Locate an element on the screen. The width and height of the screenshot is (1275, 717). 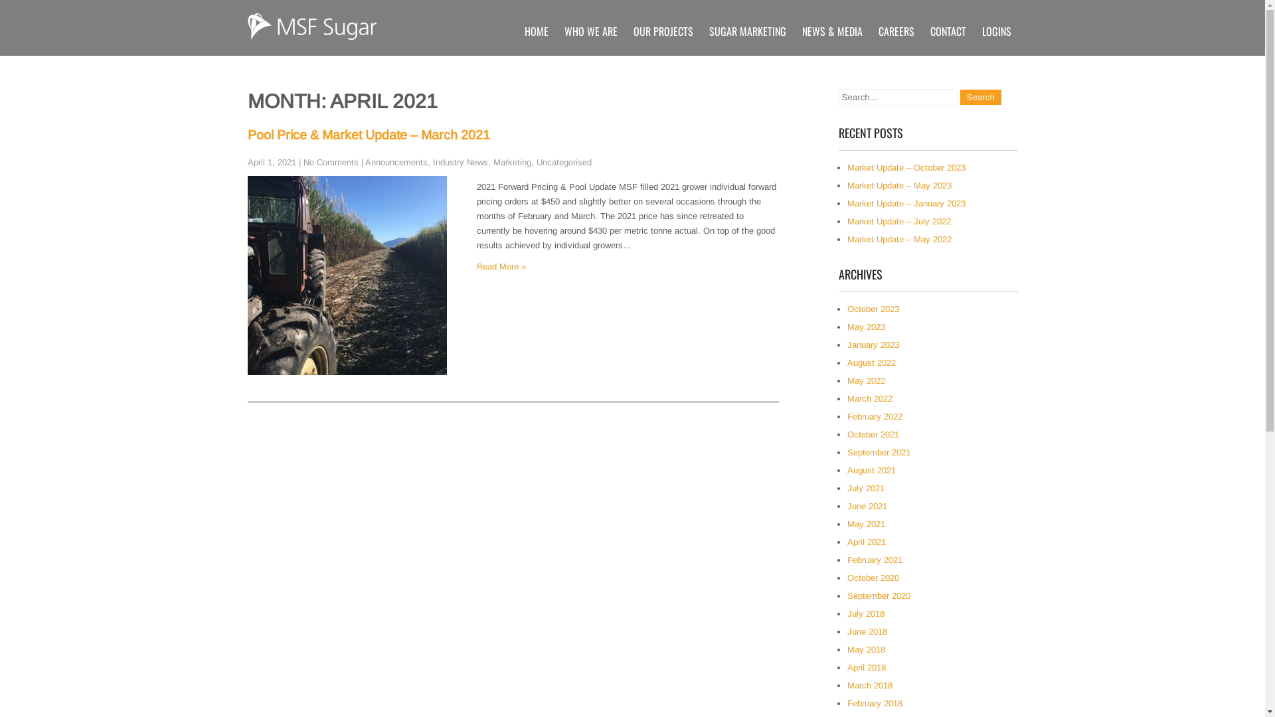
WHO WE ARE is located at coordinates (591, 31).